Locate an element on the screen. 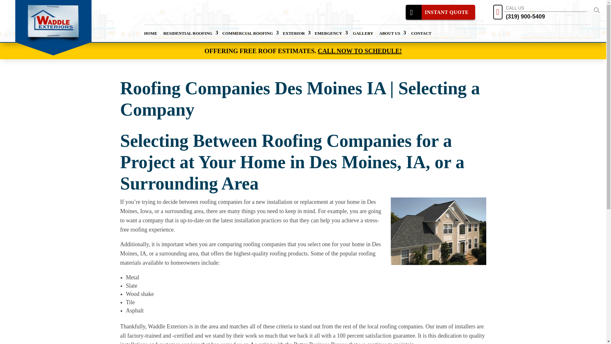  CALL NOW TO SCHEDULE! is located at coordinates (360, 51).